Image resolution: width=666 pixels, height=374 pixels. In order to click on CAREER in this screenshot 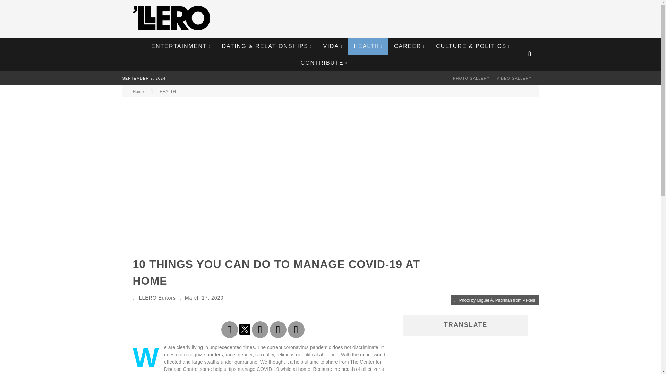, I will do `click(409, 46)`.